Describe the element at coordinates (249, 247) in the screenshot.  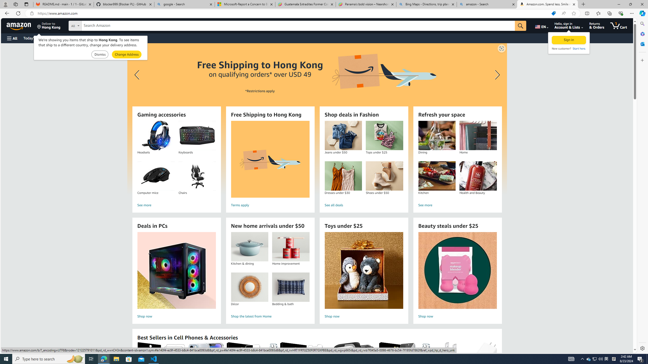
I see `Kitchen & dining` at that location.